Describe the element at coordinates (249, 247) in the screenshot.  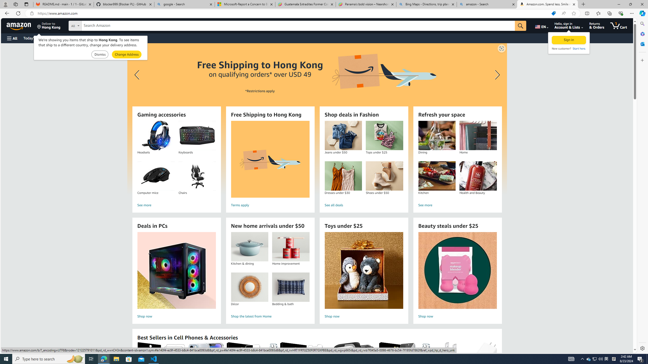
I see `Kitchen & dining` at that location.